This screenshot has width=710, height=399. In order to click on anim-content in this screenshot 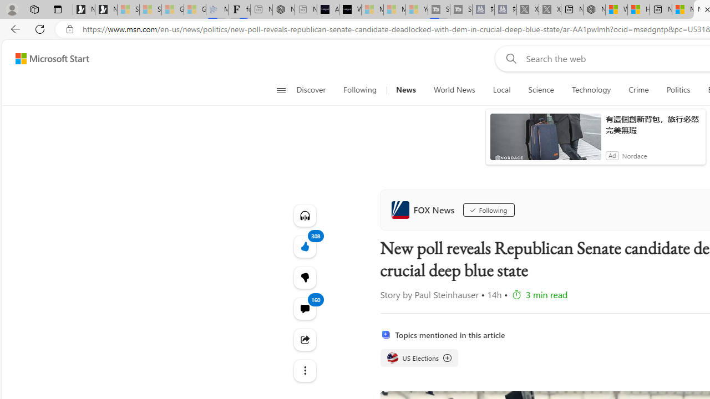, I will do `click(546, 141)`.